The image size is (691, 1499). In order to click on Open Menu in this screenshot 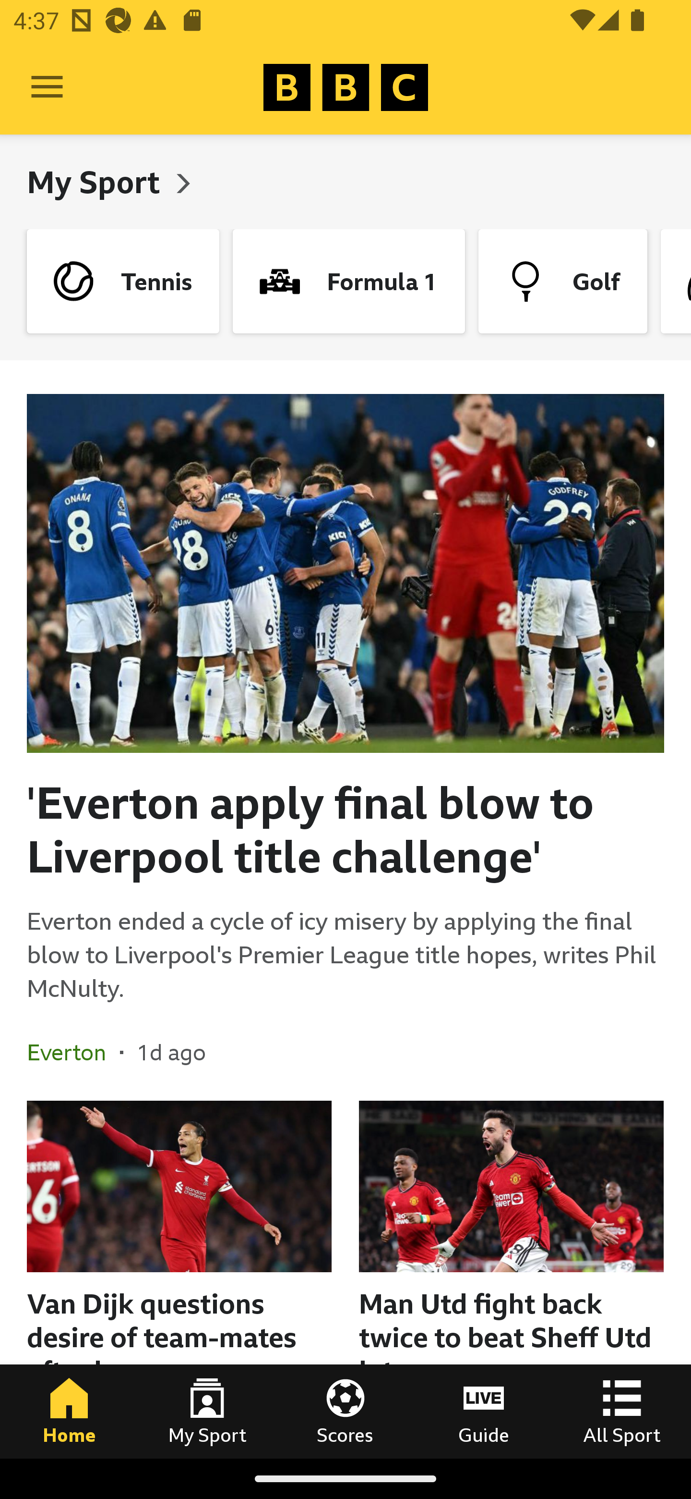, I will do `click(47, 87)`.